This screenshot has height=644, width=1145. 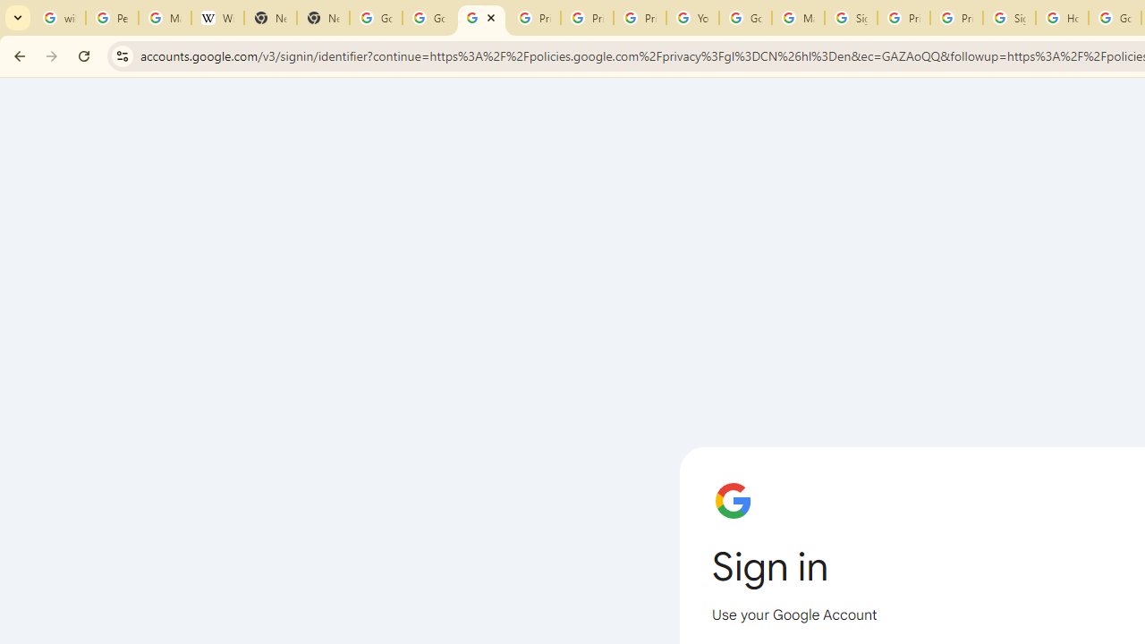 I want to click on Sign in - Google Accounts, so click(x=1009, y=18).